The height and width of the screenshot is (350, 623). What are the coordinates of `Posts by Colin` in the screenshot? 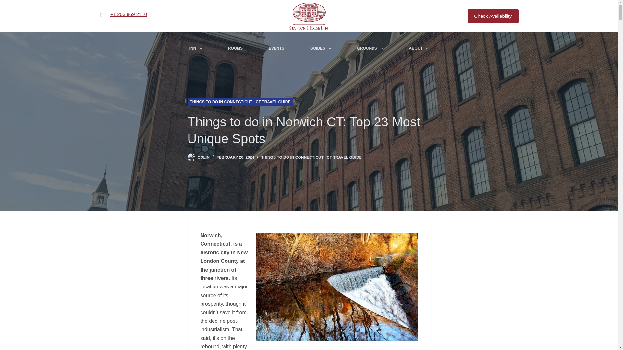 It's located at (203, 157).